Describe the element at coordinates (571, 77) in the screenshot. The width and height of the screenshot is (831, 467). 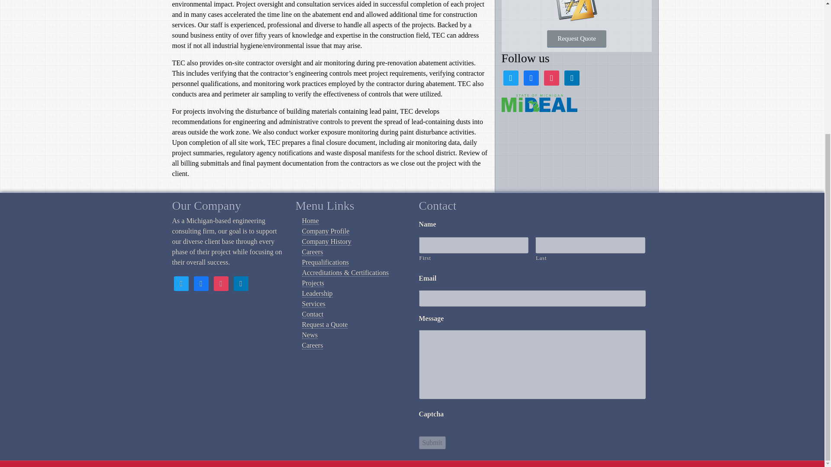
I see `LinkedIn` at that location.